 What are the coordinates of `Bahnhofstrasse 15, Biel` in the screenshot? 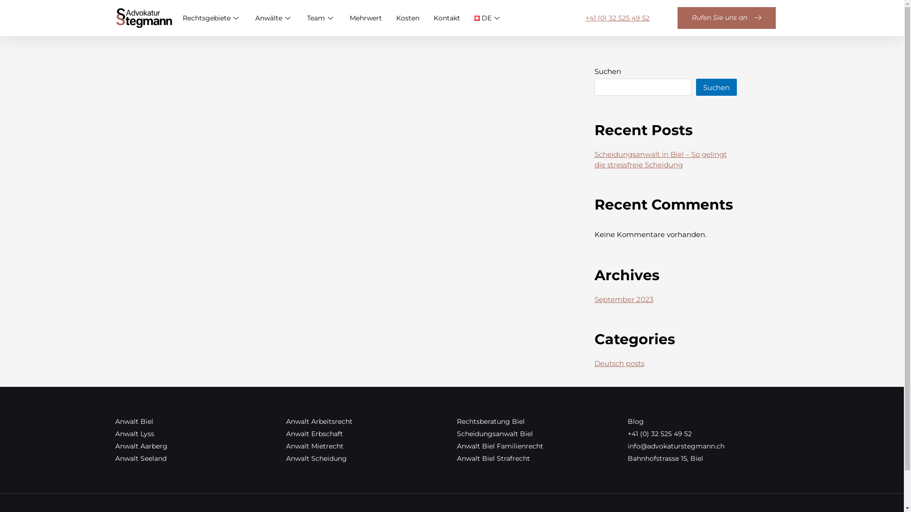 It's located at (708, 458).